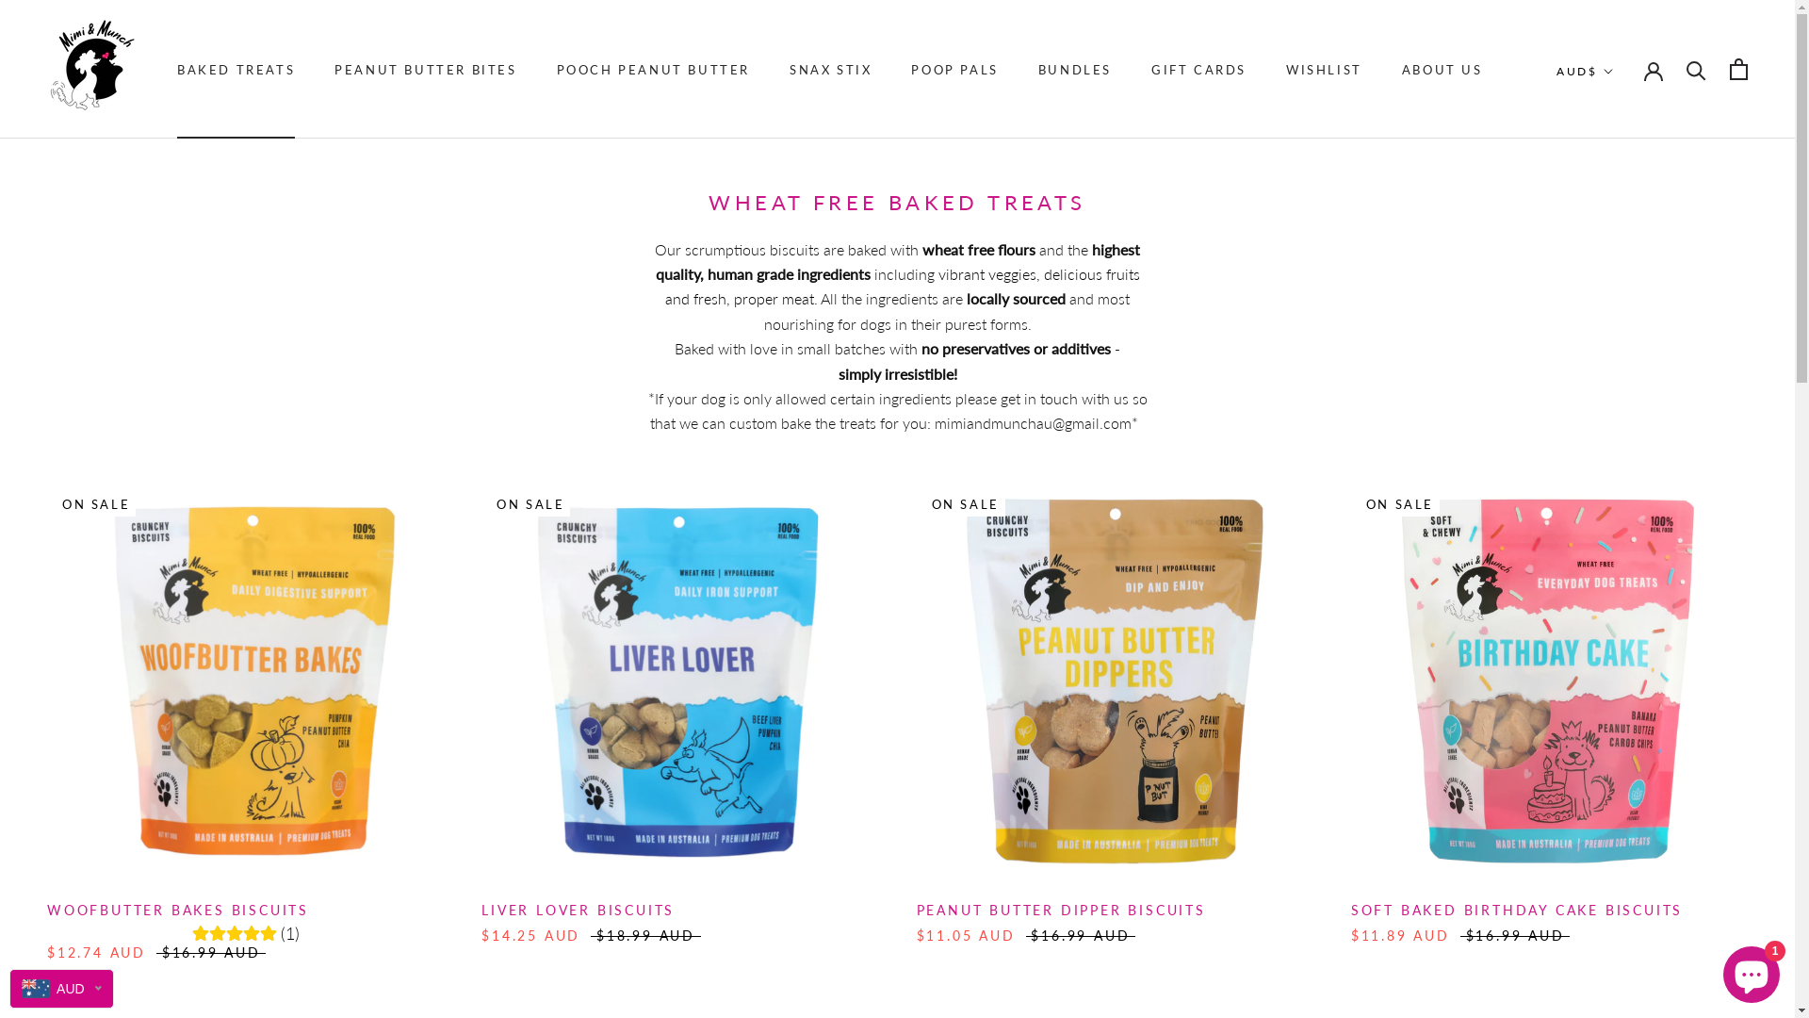  I want to click on CRC, so click(1622, 731).